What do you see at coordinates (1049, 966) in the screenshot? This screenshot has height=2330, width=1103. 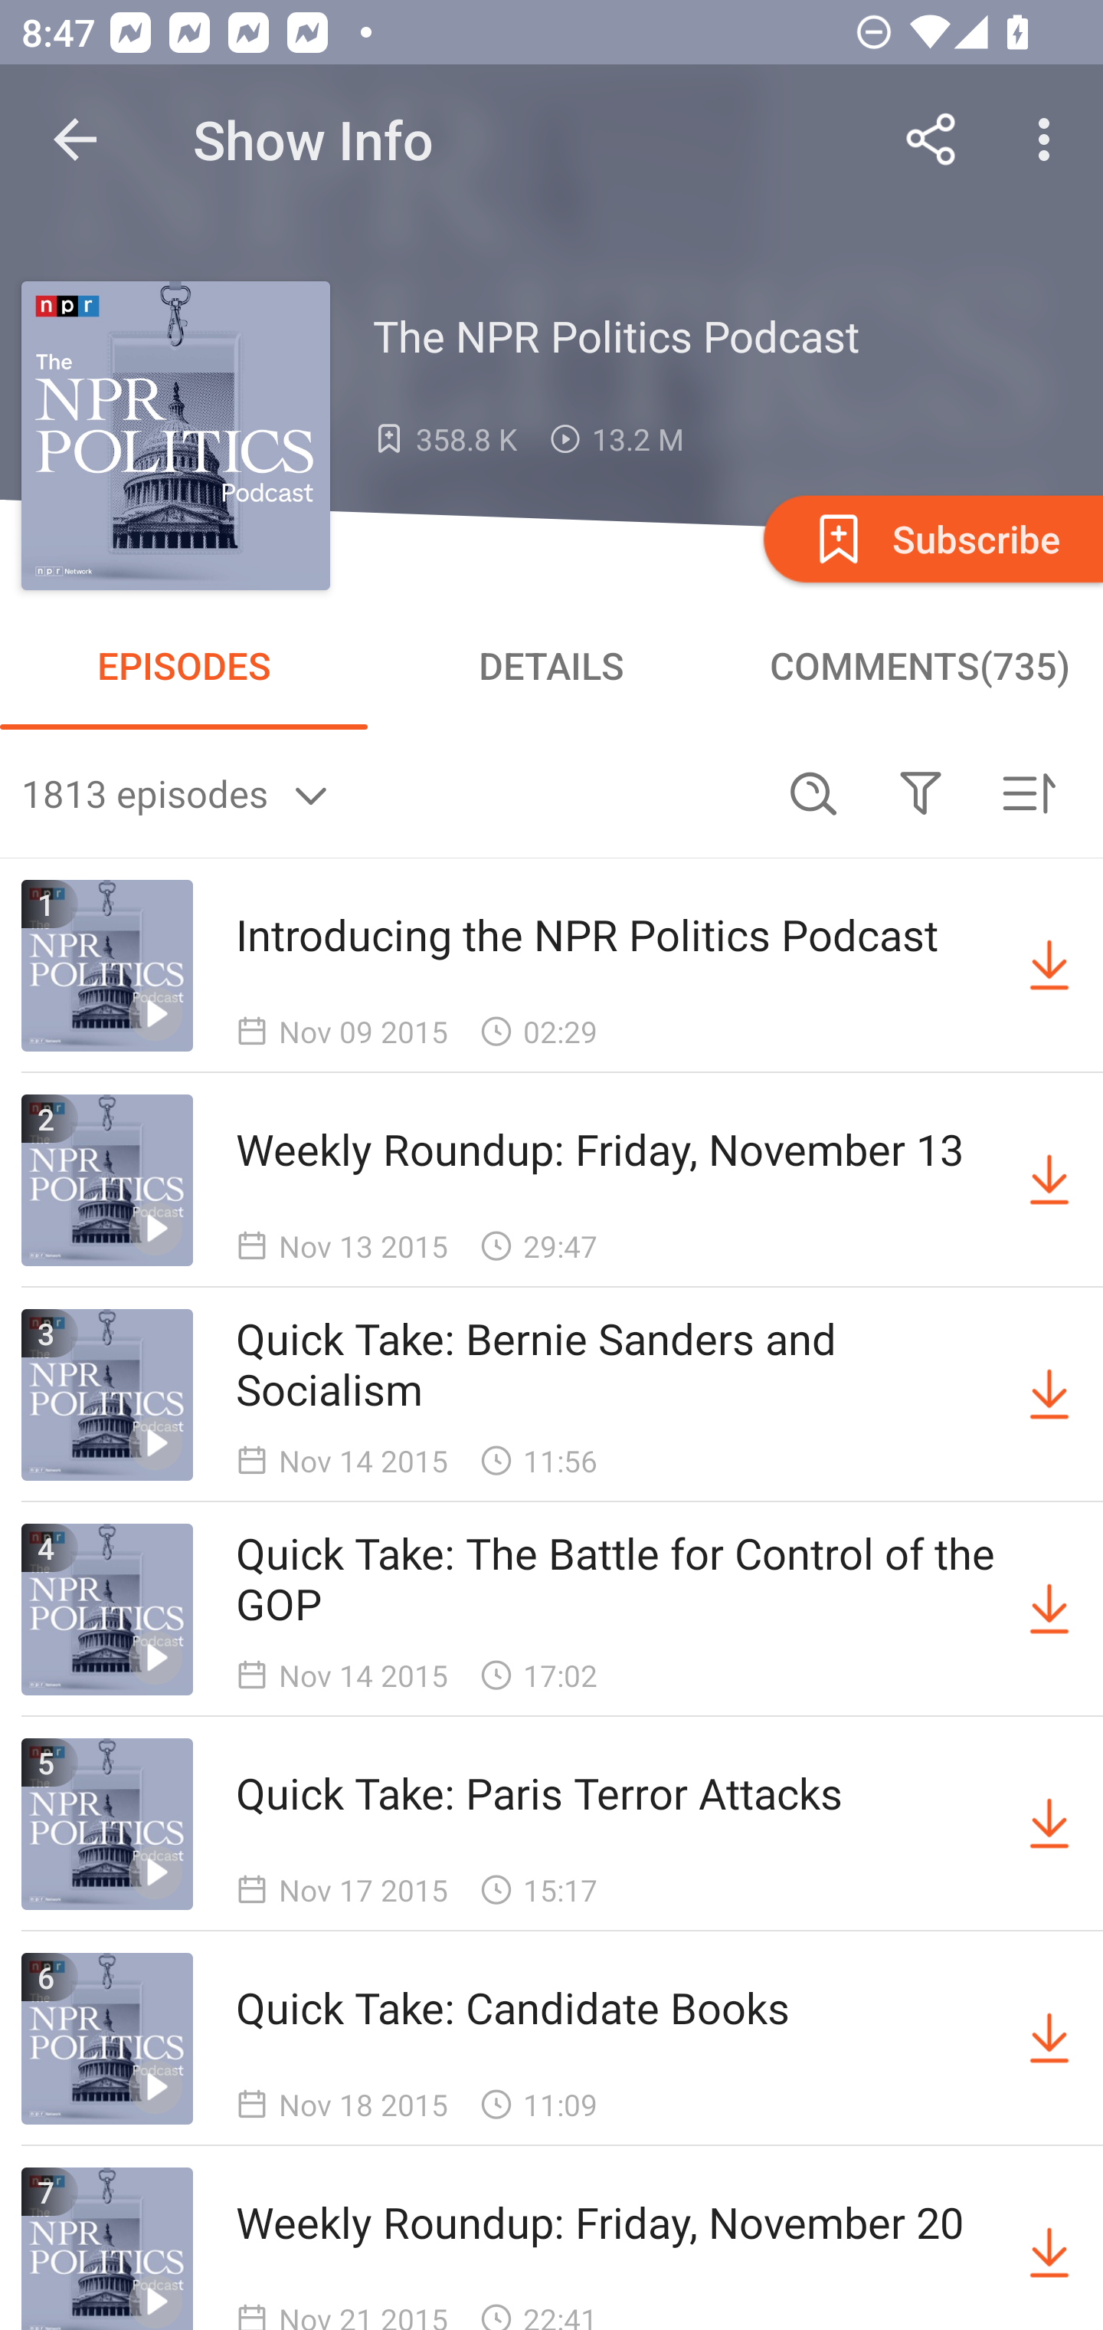 I see `Download` at bounding box center [1049, 966].